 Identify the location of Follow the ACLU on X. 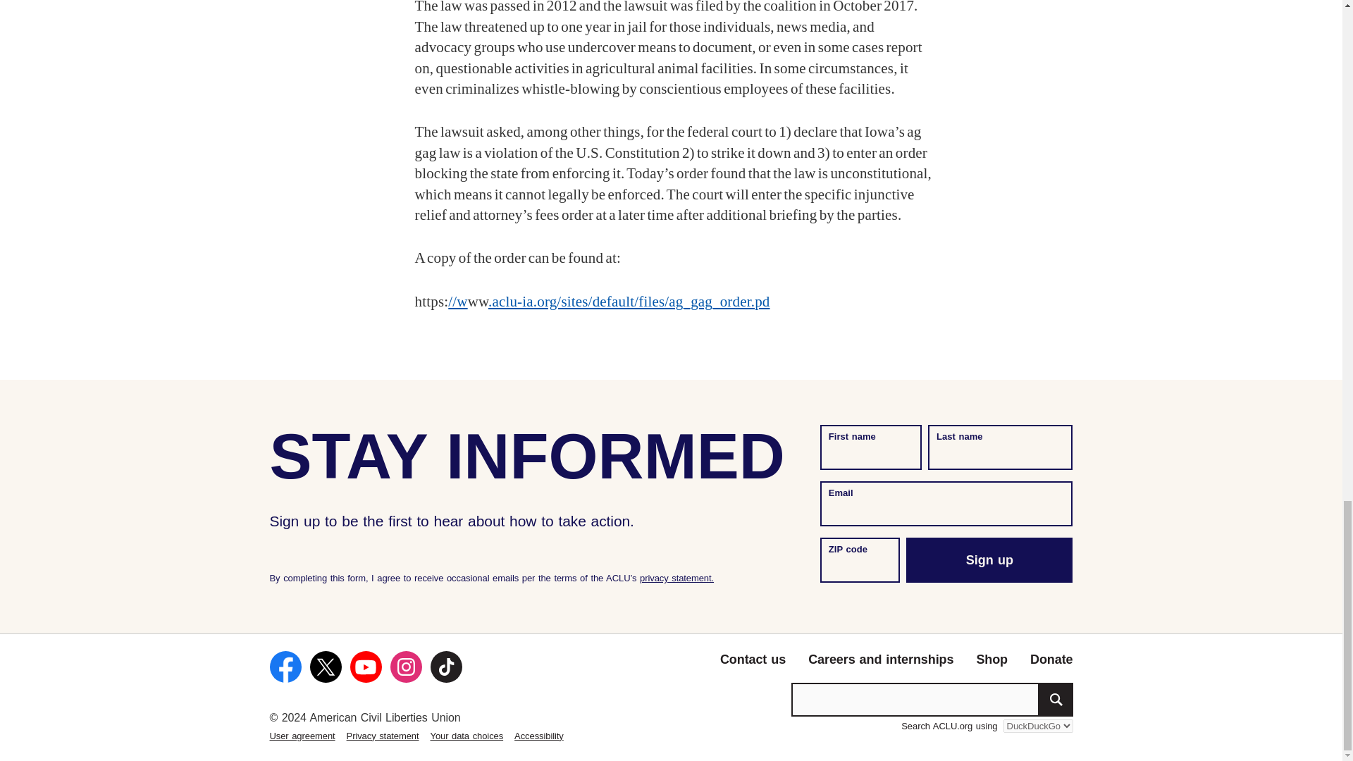
(326, 667).